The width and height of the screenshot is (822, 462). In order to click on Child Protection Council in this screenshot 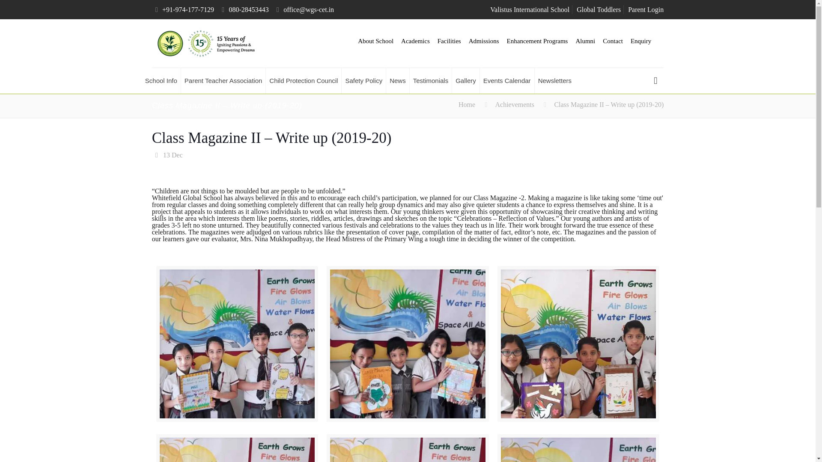, I will do `click(304, 80)`.